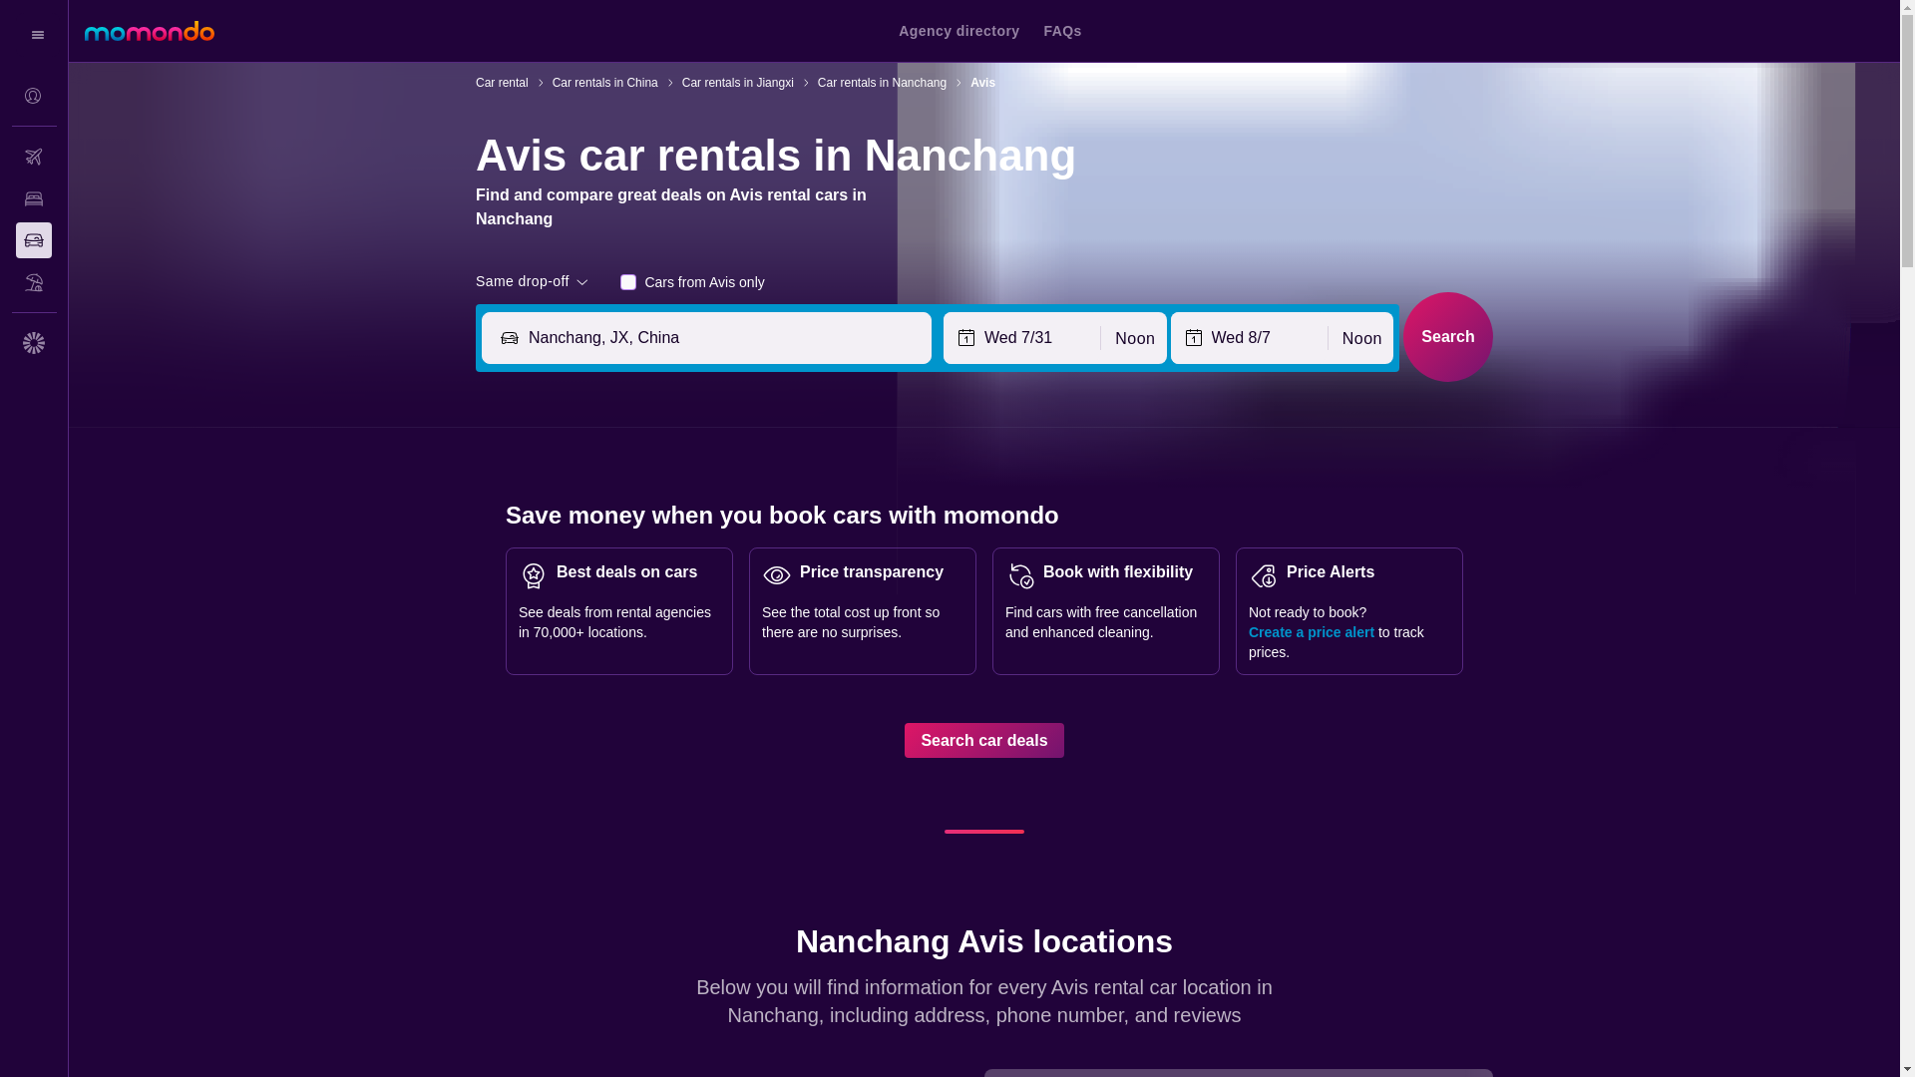 Image resolution: width=1915 pixels, height=1077 pixels. What do you see at coordinates (882, 82) in the screenshot?
I see `Car rentals in Nanchang` at bounding box center [882, 82].